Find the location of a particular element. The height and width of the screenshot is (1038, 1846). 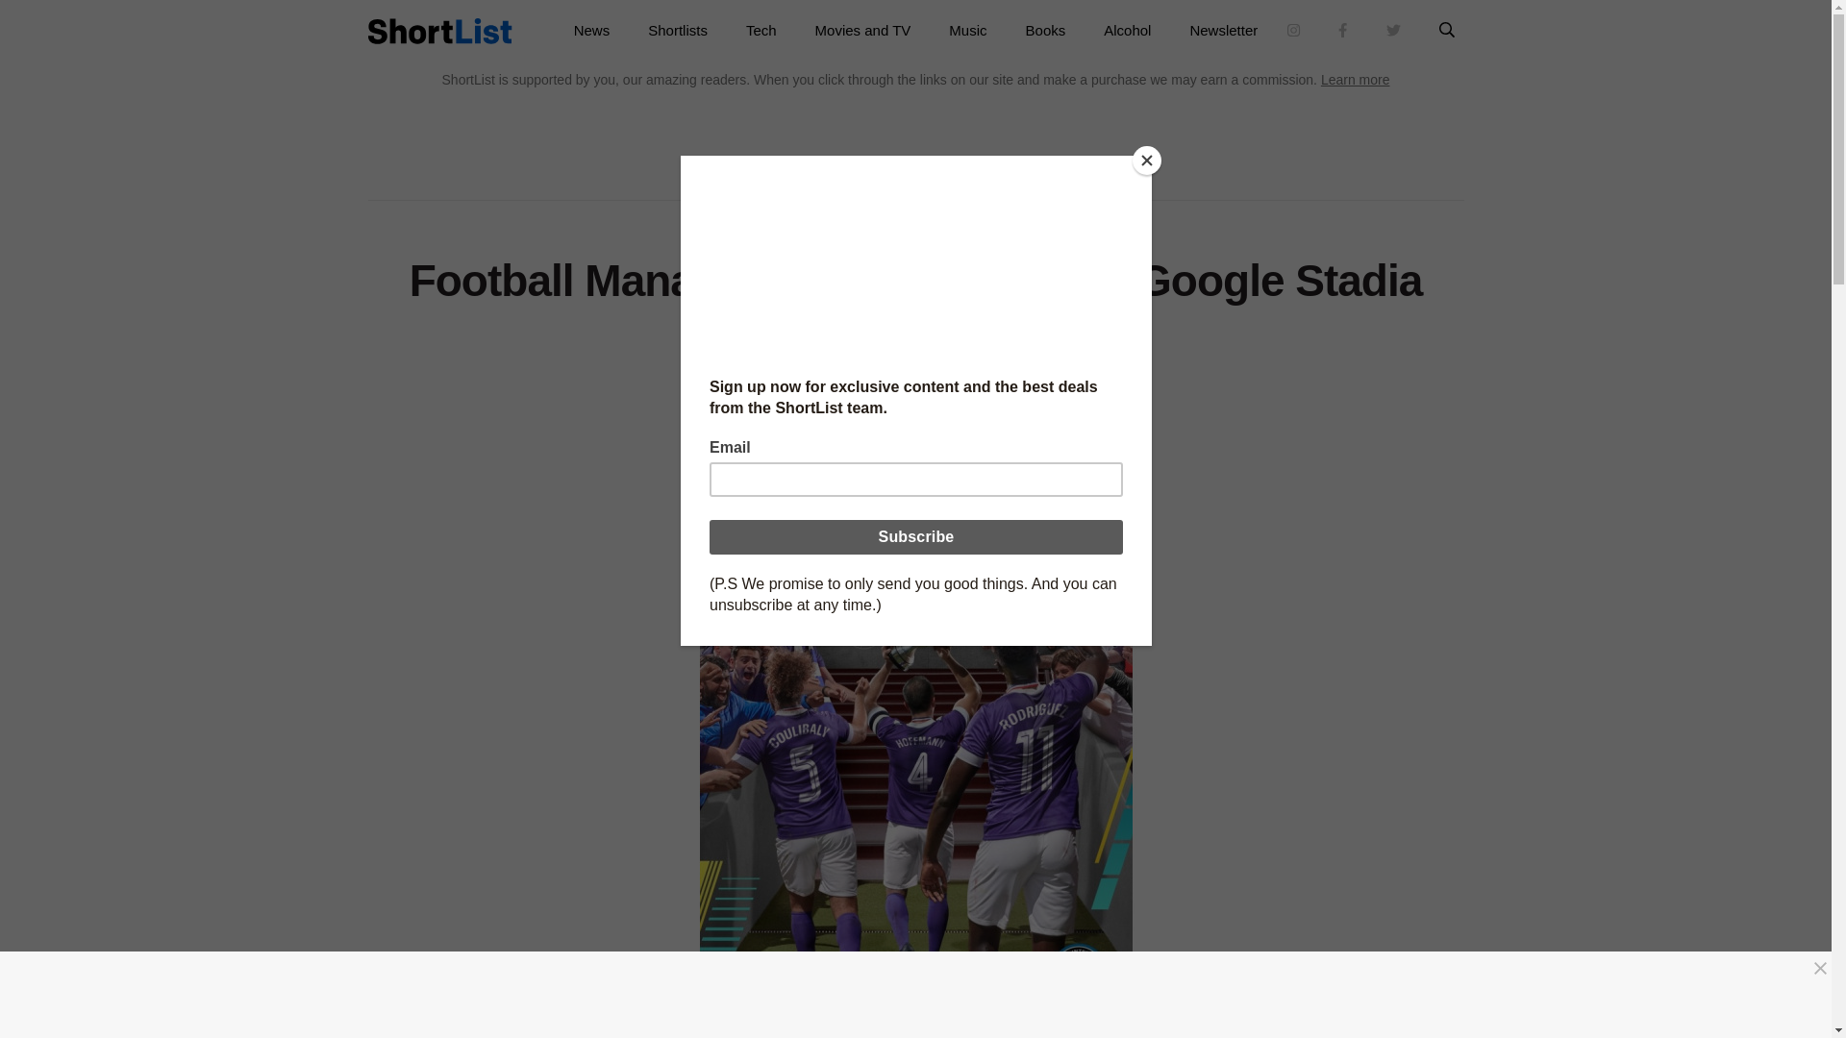

Visit :sitename on Instagram is located at coordinates (1294, 31).